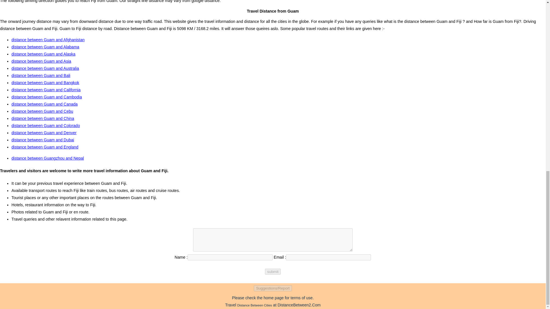 The height and width of the screenshot is (309, 550). What do you see at coordinates (43, 118) in the screenshot?
I see `distance between Guam and China` at bounding box center [43, 118].